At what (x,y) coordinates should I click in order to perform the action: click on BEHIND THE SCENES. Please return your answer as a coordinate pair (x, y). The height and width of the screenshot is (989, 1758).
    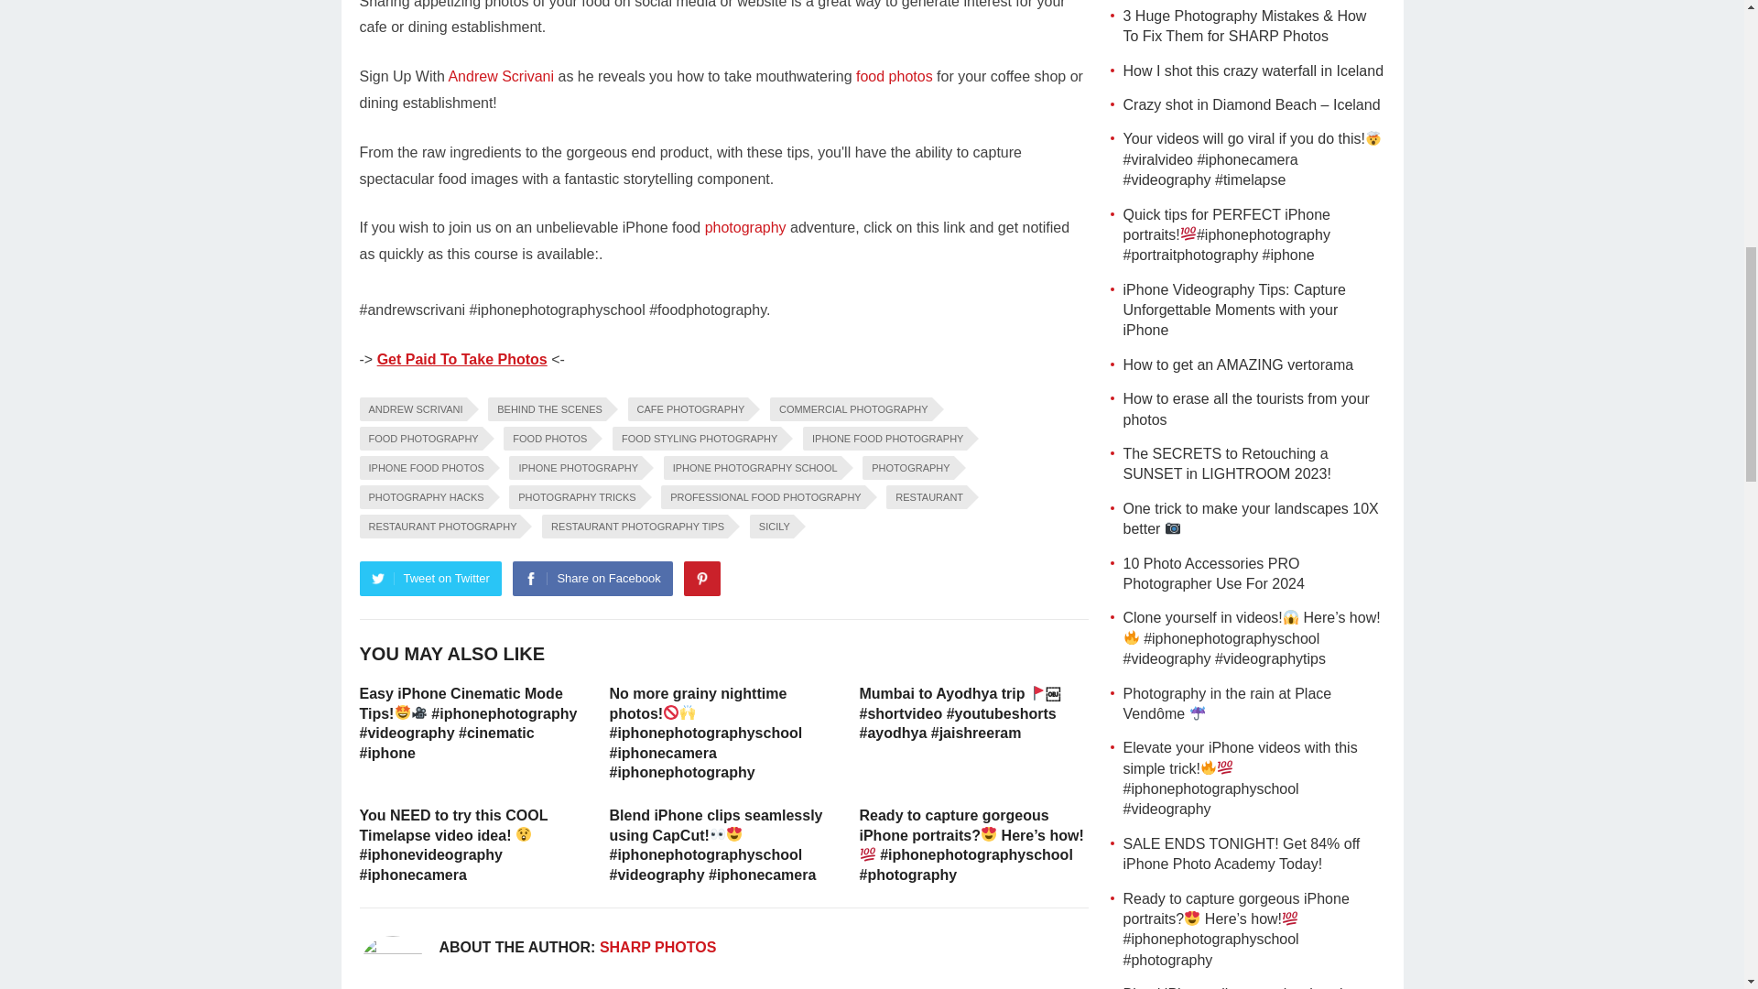
    Looking at the image, I should click on (548, 409).